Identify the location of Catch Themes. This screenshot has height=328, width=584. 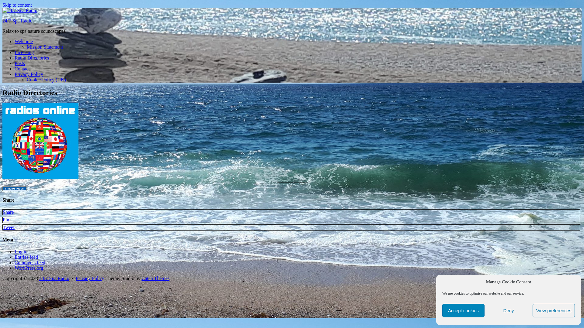
(155, 278).